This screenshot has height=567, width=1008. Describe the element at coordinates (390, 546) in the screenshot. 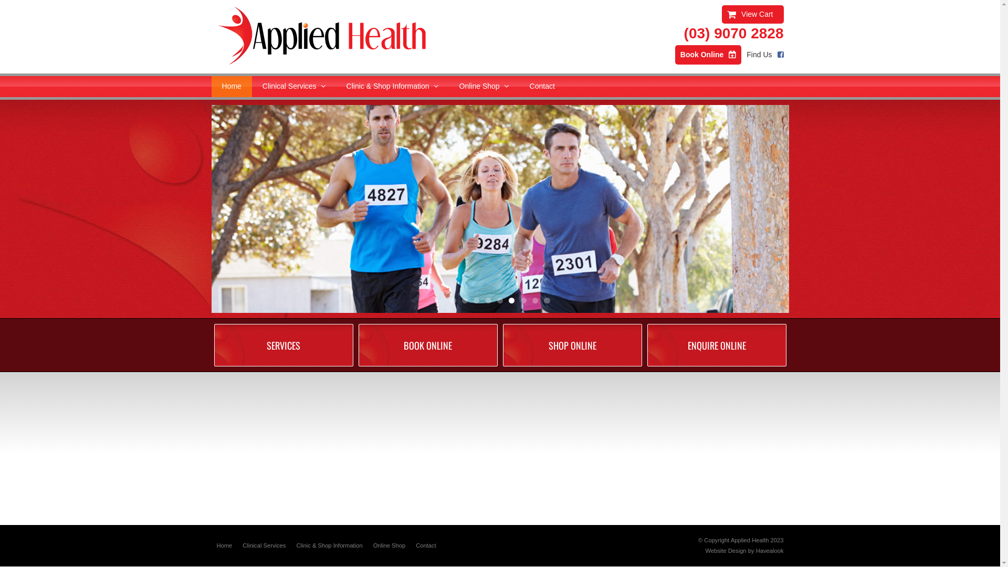

I see `Online Shop` at that location.